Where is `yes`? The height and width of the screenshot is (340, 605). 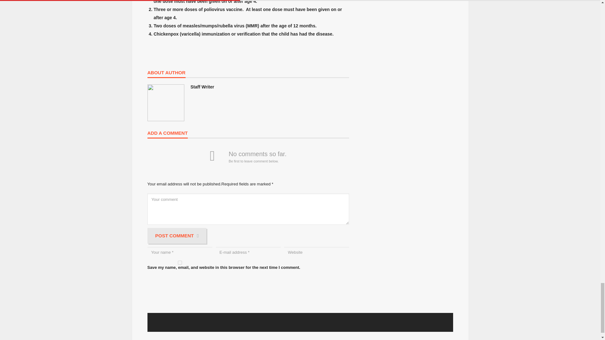
yes is located at coordinates (180, 263).